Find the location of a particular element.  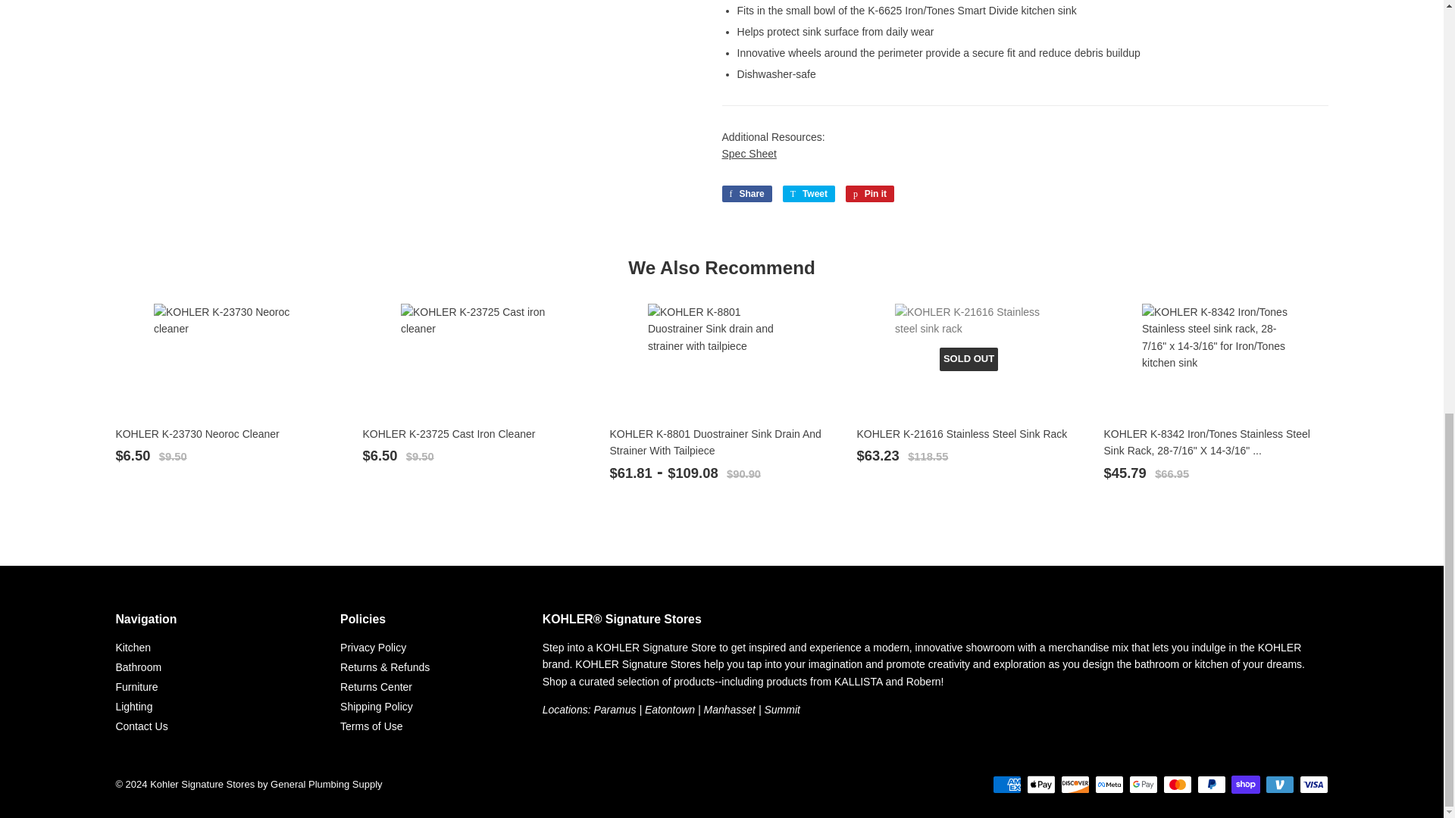

Pin on Pinterest is located at coordinates (870, 194).